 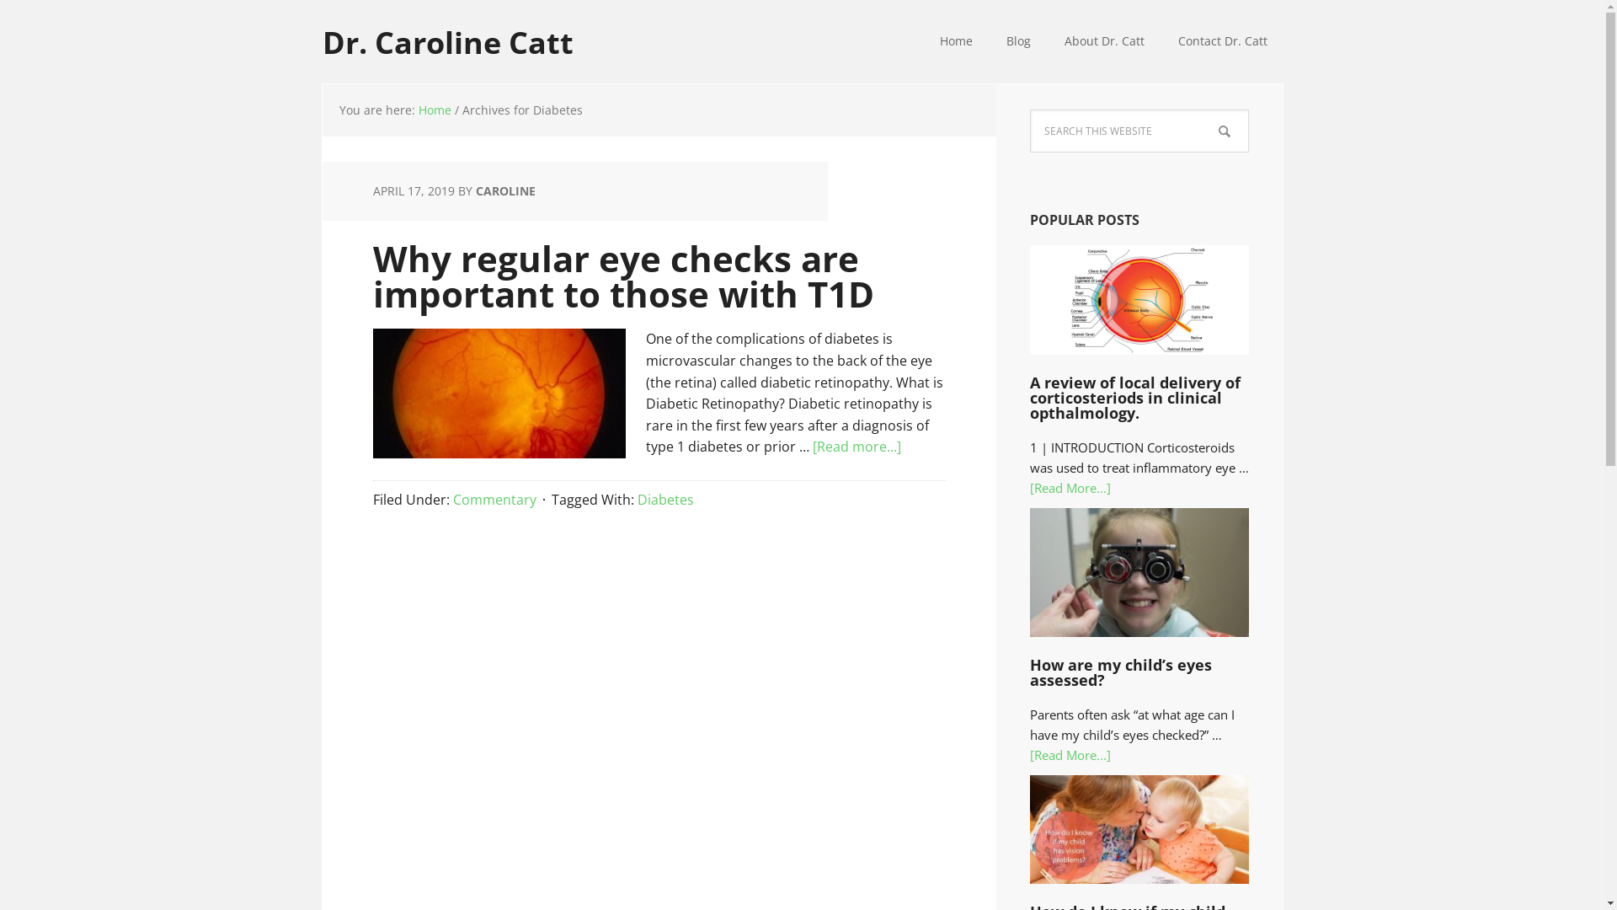 I want to click on [Read More...], so click(x=1070, y=755).